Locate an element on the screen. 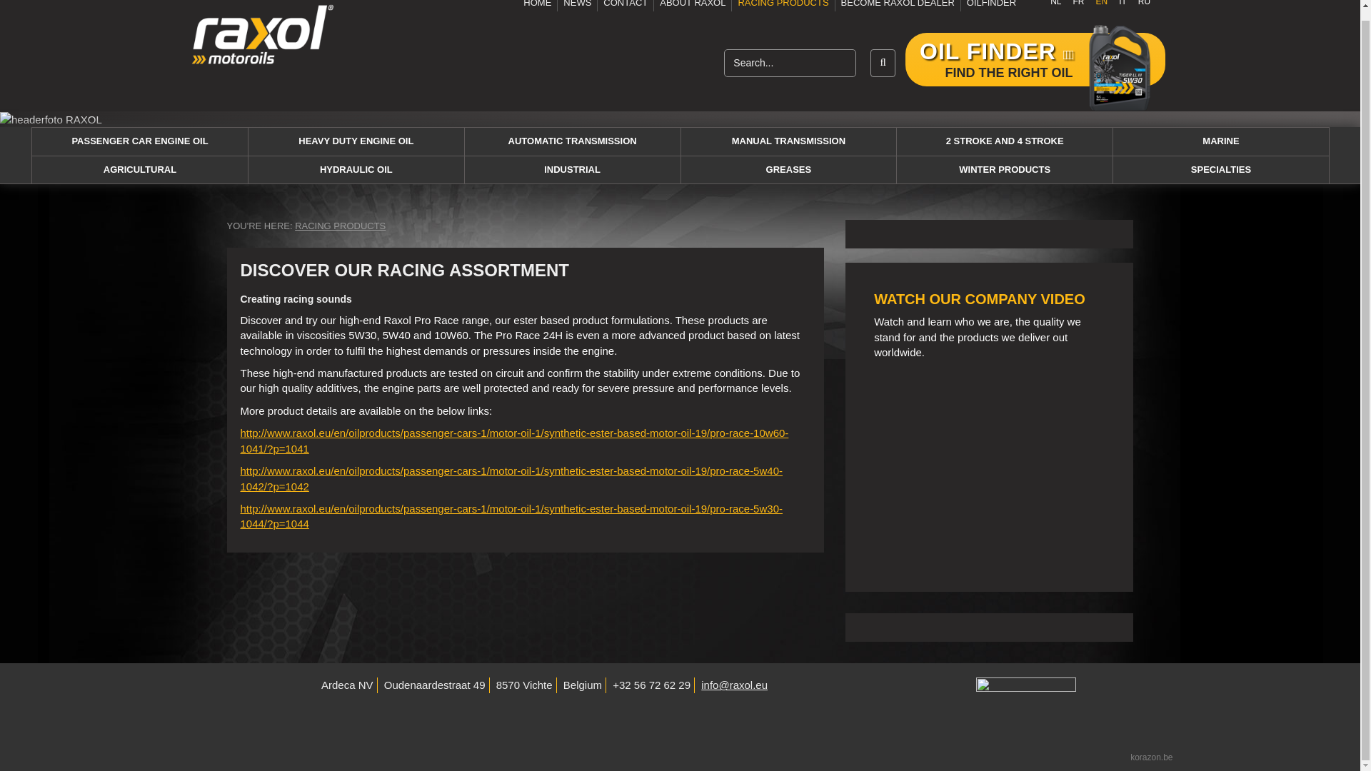 Image resolution: width=1371 pixels, height=771 pixels. FR is located at coordinates (1078, 6).